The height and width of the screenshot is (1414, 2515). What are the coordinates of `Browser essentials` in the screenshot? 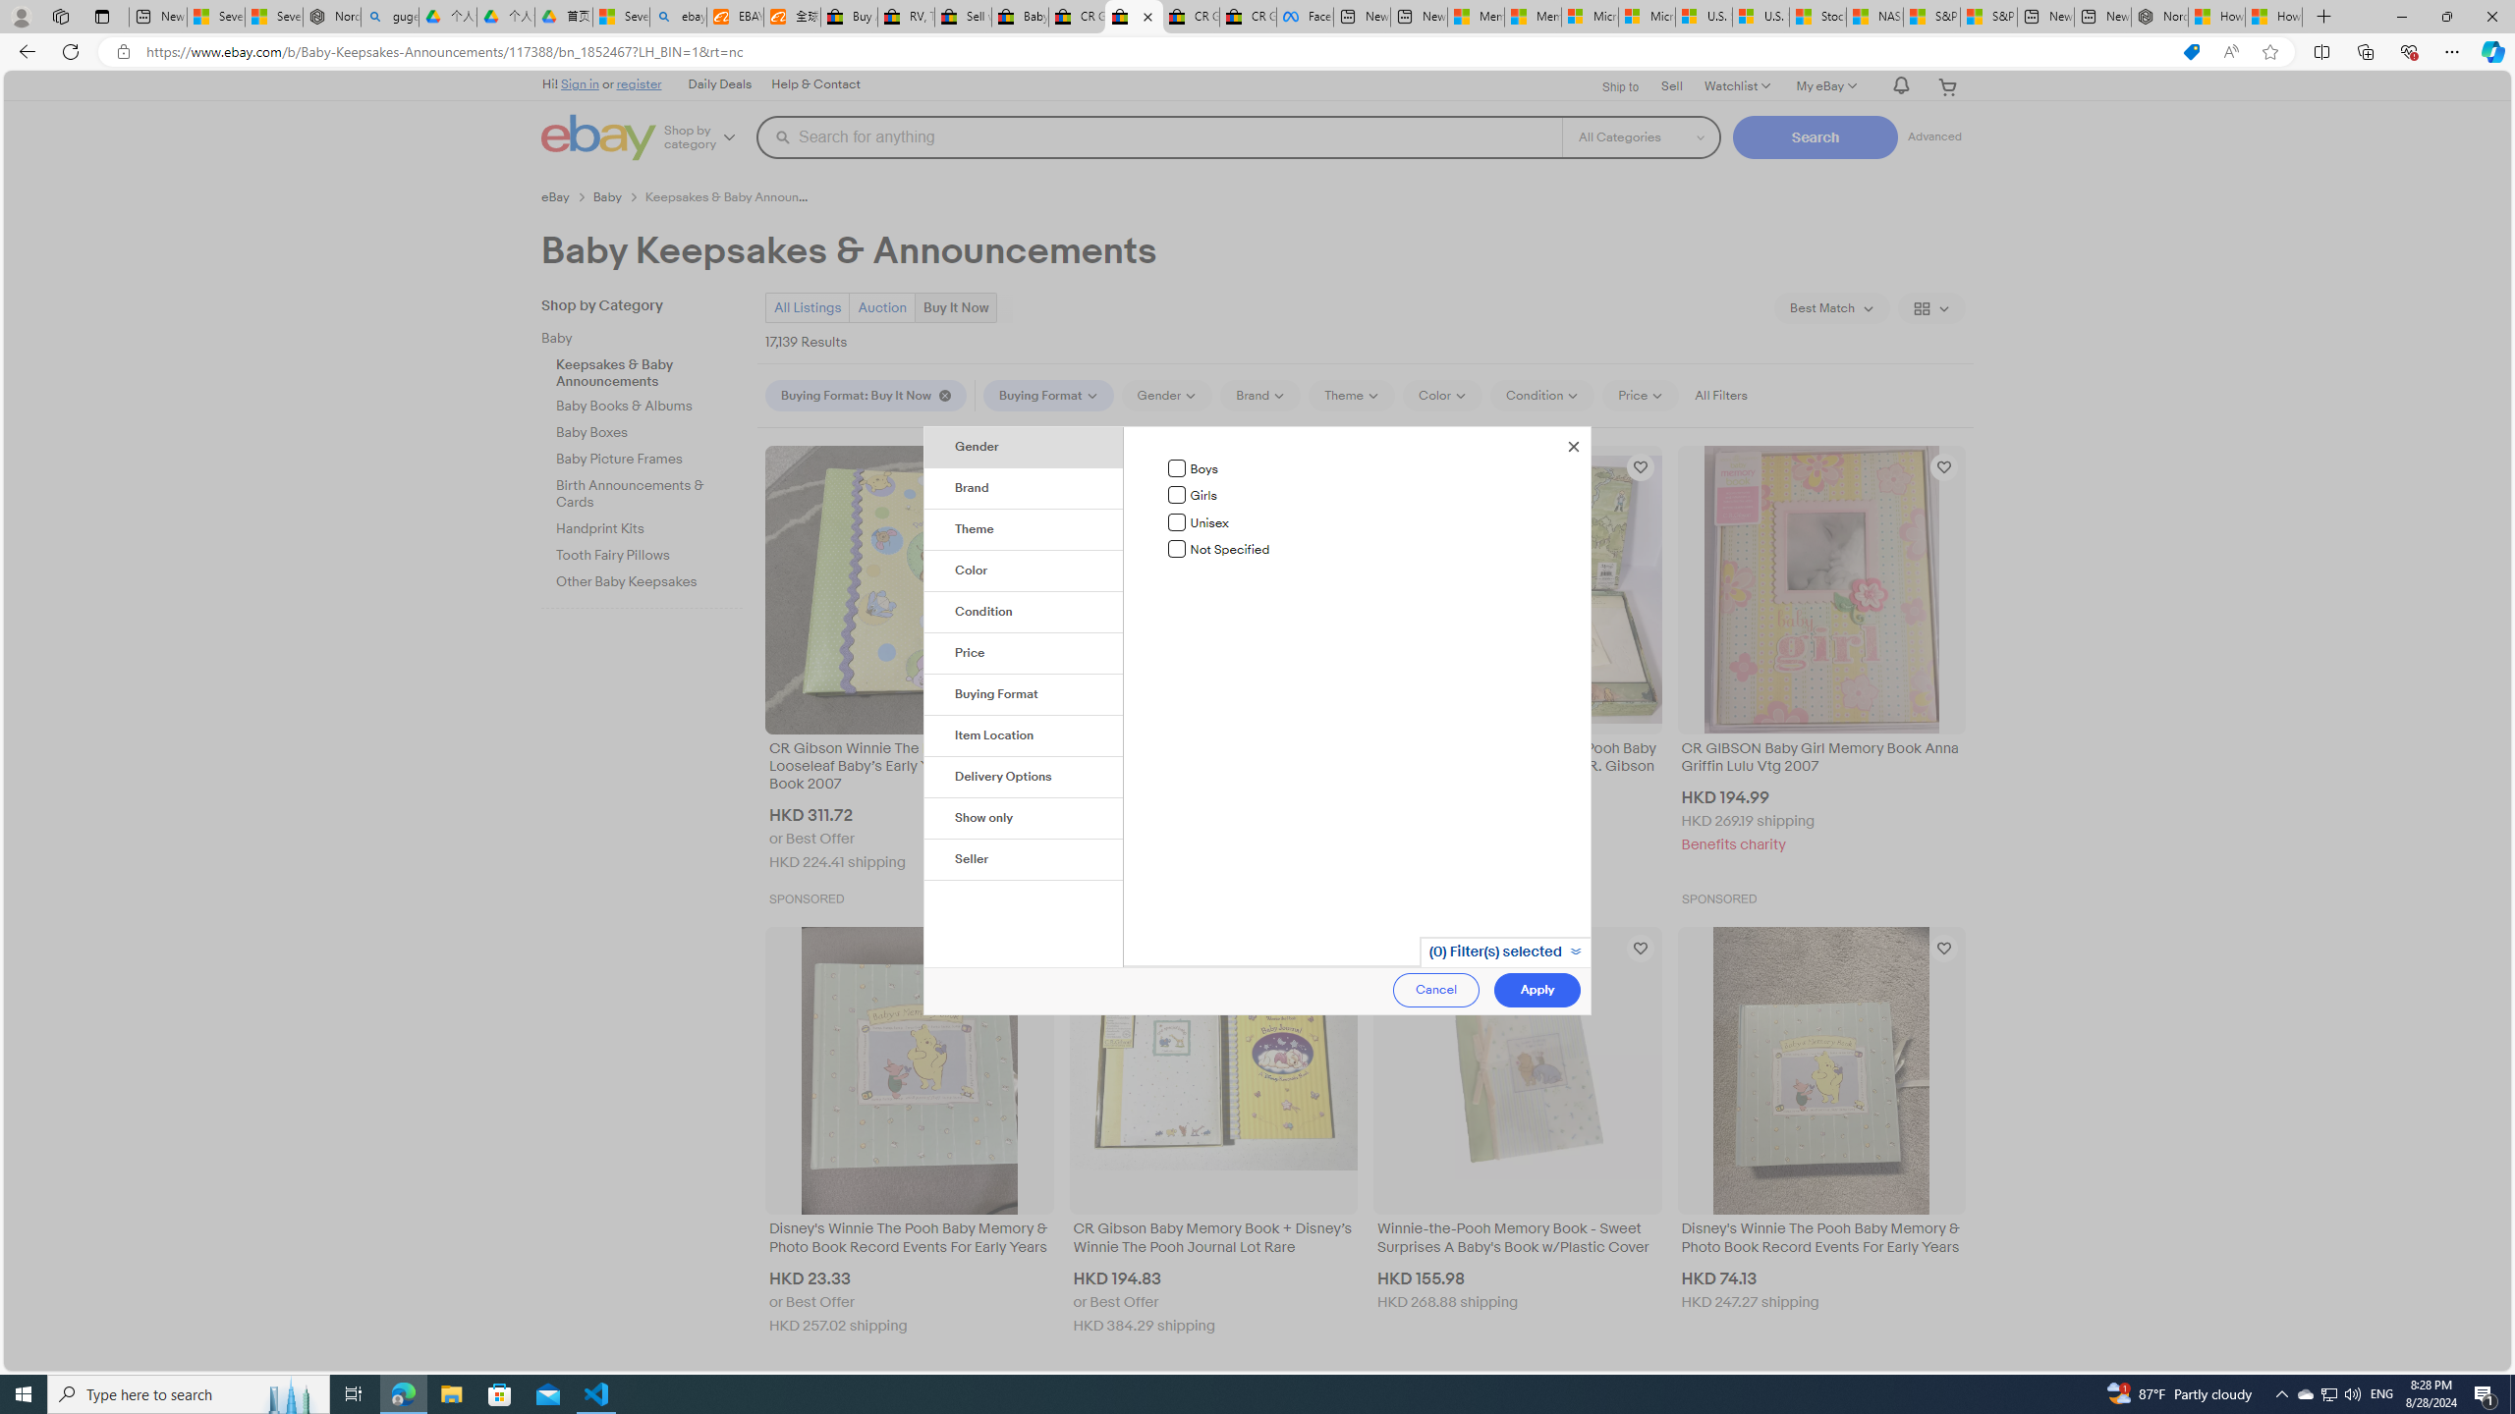 It's located at (2409, 51).